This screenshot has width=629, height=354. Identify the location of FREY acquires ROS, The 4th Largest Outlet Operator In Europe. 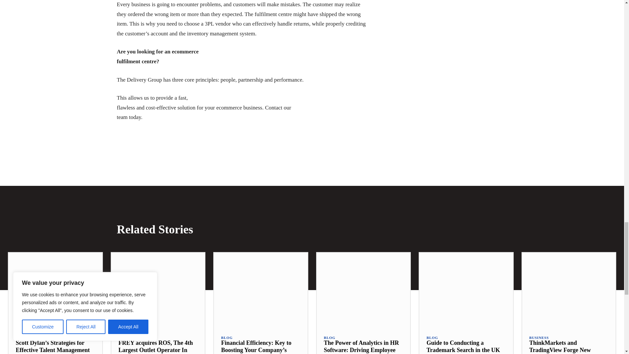
(156, 347).